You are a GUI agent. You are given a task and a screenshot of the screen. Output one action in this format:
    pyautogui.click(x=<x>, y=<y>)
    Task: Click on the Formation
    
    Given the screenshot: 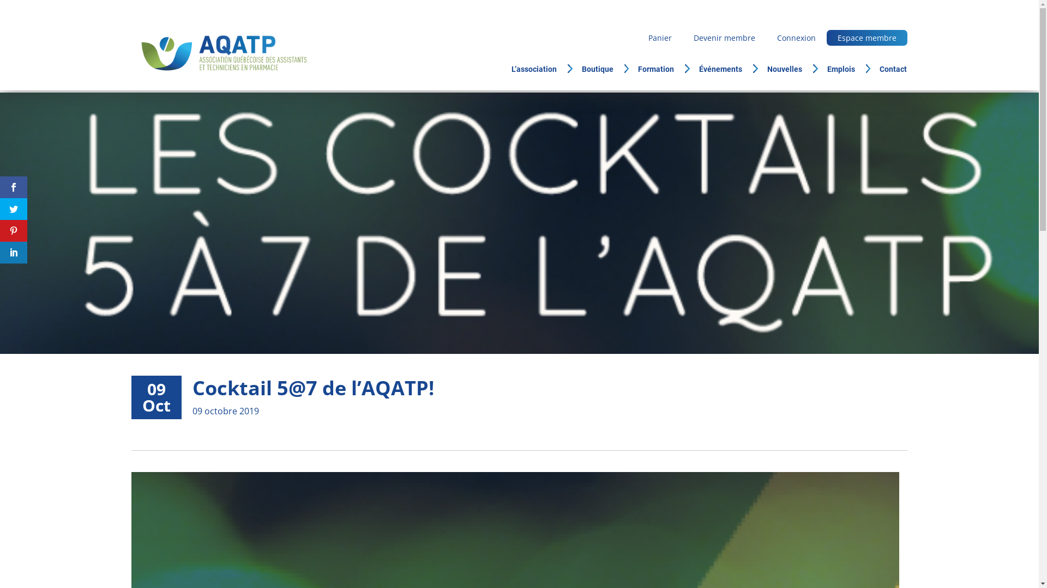 What is the action you would take?
    pyautogui.click(x=664, y=70)
    